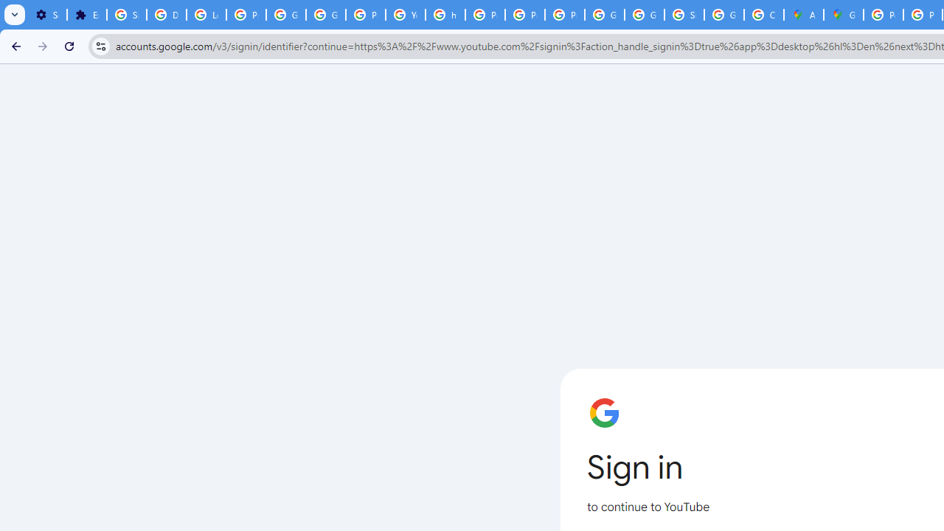 This screenshot has width=944, height=531. Describe the element at coordinates (286, 15) in the screenshot. I see `Google Account Help` at that location.